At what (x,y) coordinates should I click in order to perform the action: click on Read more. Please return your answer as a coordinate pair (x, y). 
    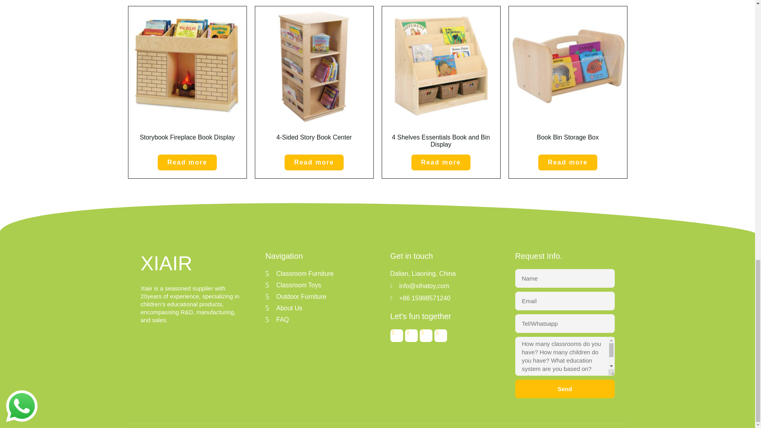
    Looking at the image, I should click on (314, 162).